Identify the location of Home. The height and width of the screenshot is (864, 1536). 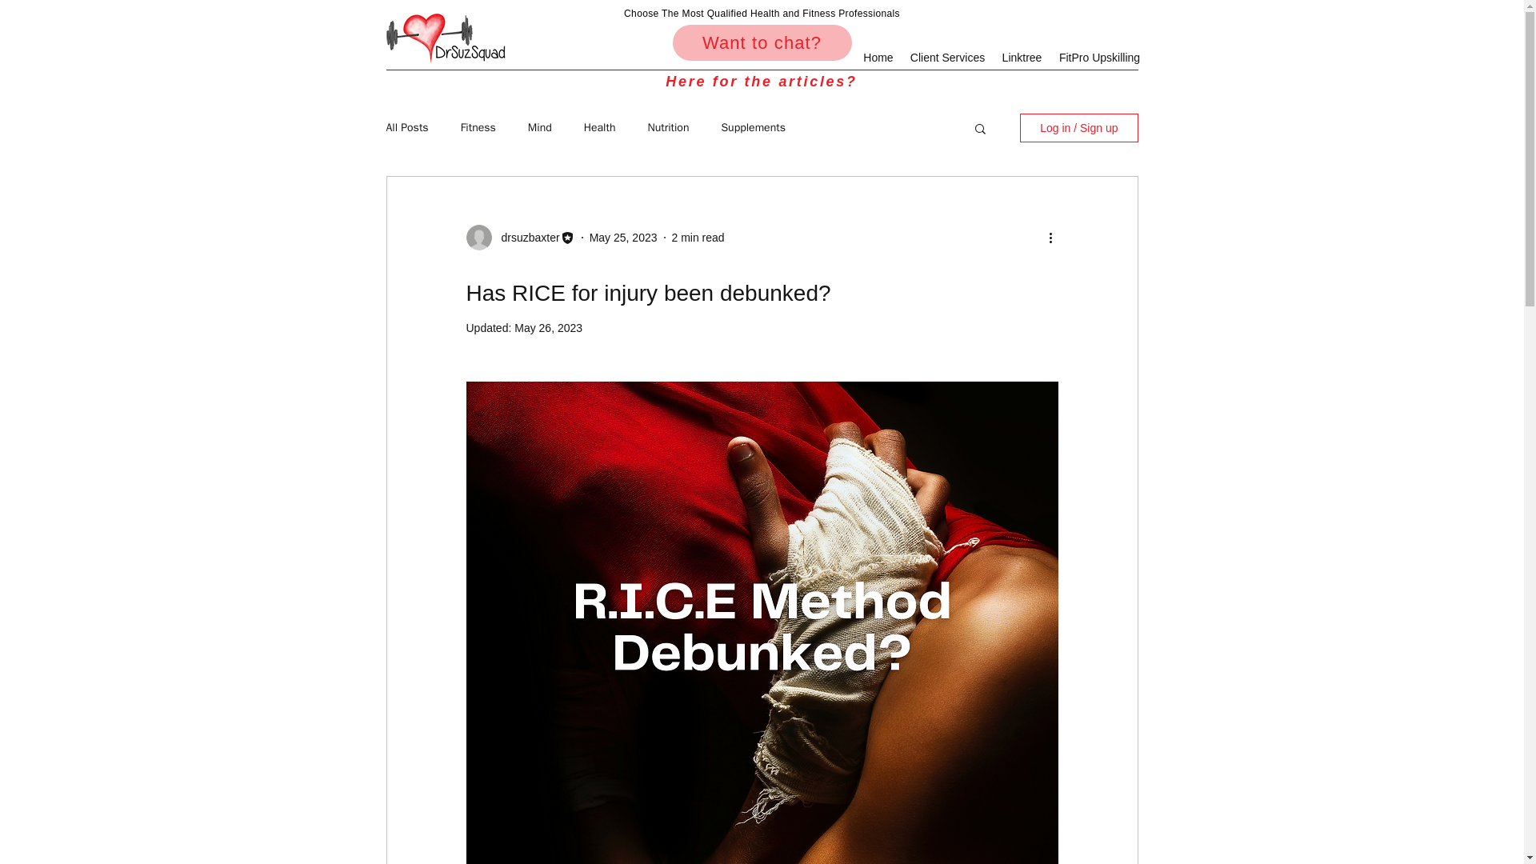
(878, 58).